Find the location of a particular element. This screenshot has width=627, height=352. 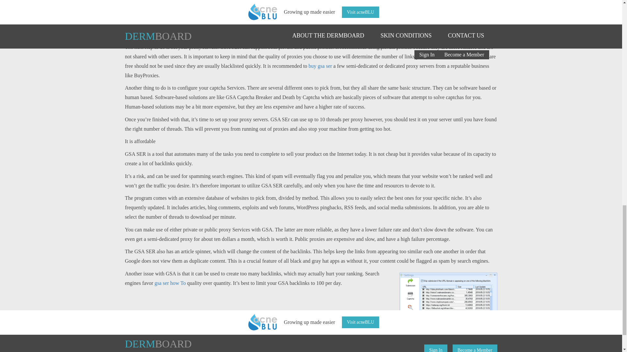

gsa ser how To is located at coordinates (170, 283).